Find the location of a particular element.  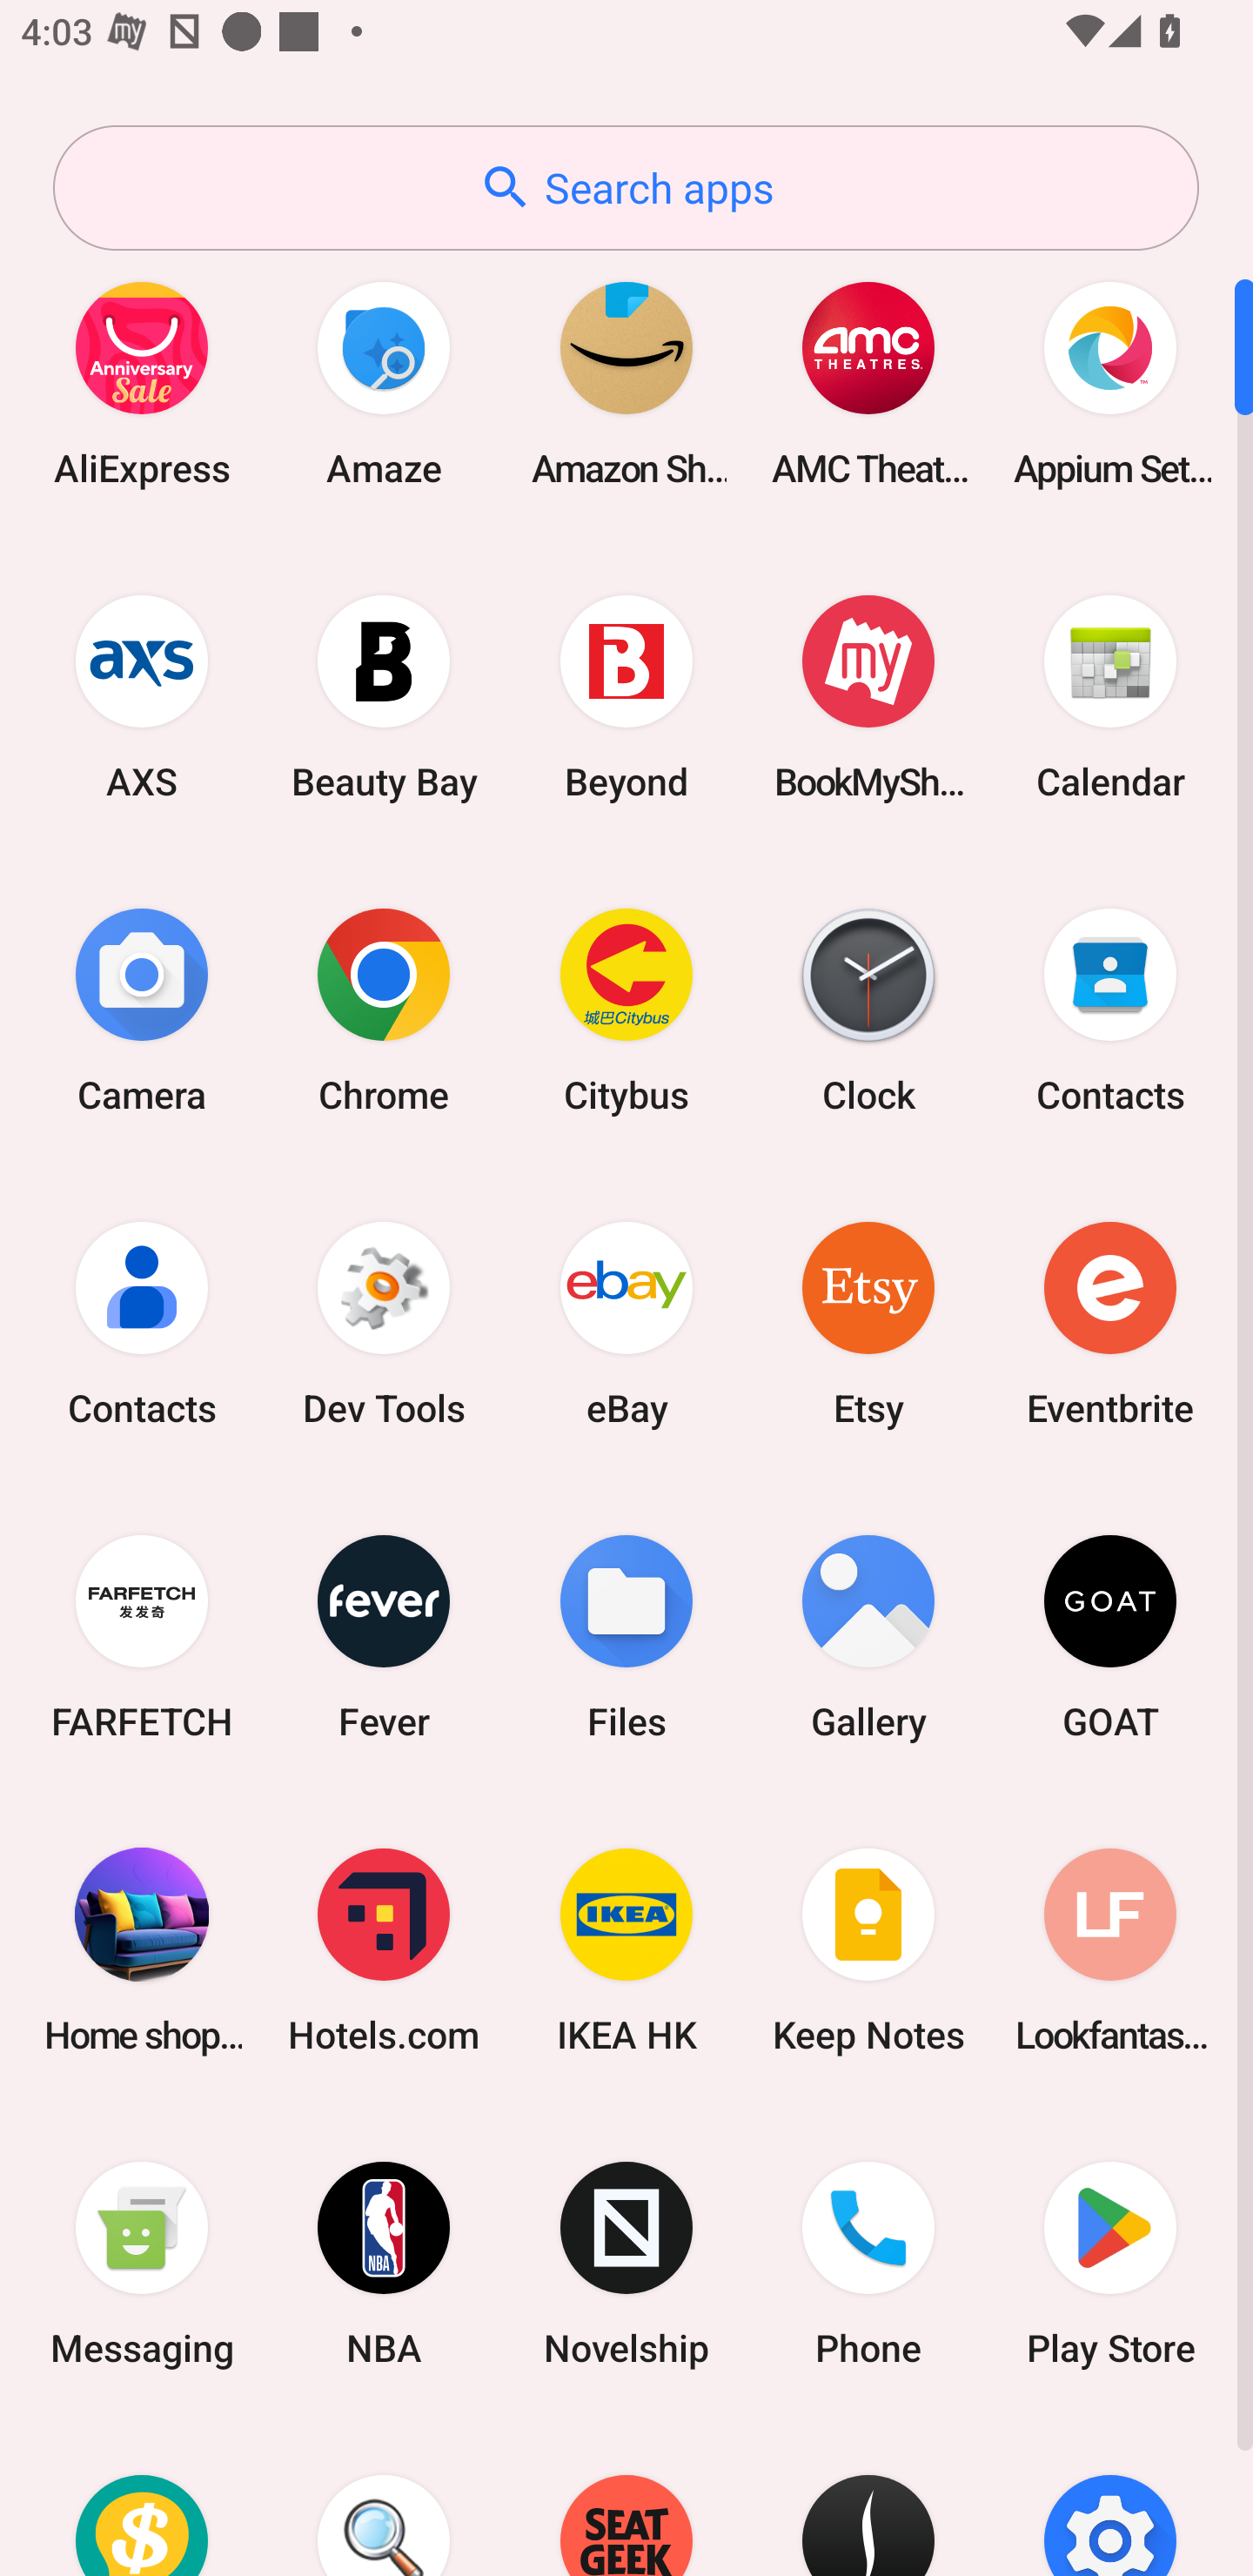

Clock is located at coordinates (868, 1010).